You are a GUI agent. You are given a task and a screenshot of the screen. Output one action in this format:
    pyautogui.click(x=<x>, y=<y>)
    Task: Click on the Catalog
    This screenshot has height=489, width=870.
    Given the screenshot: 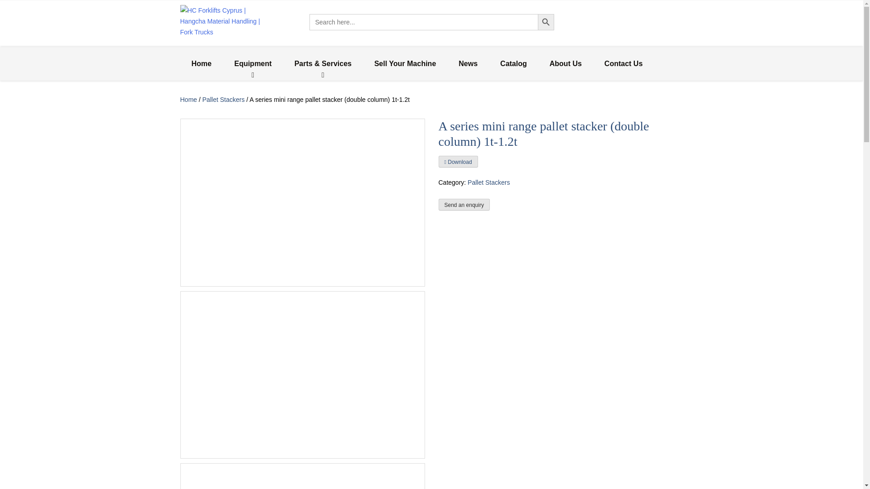 What is the action you would take?
    pyautogui.click(x=514, y=63)
    